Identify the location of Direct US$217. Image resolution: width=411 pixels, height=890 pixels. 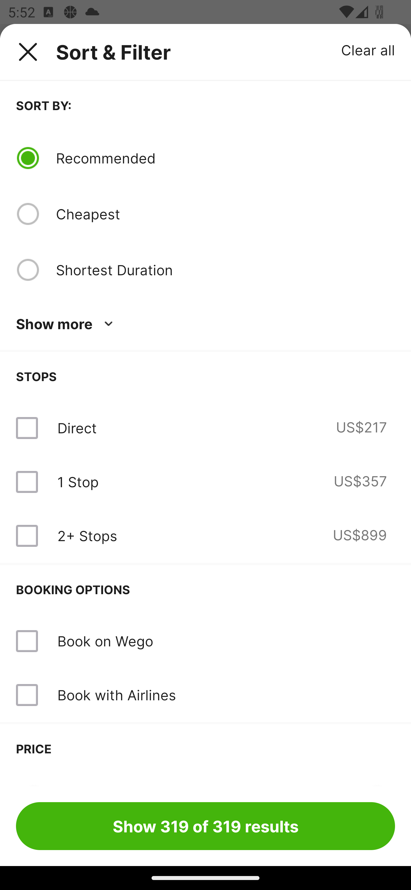
(205, 428).